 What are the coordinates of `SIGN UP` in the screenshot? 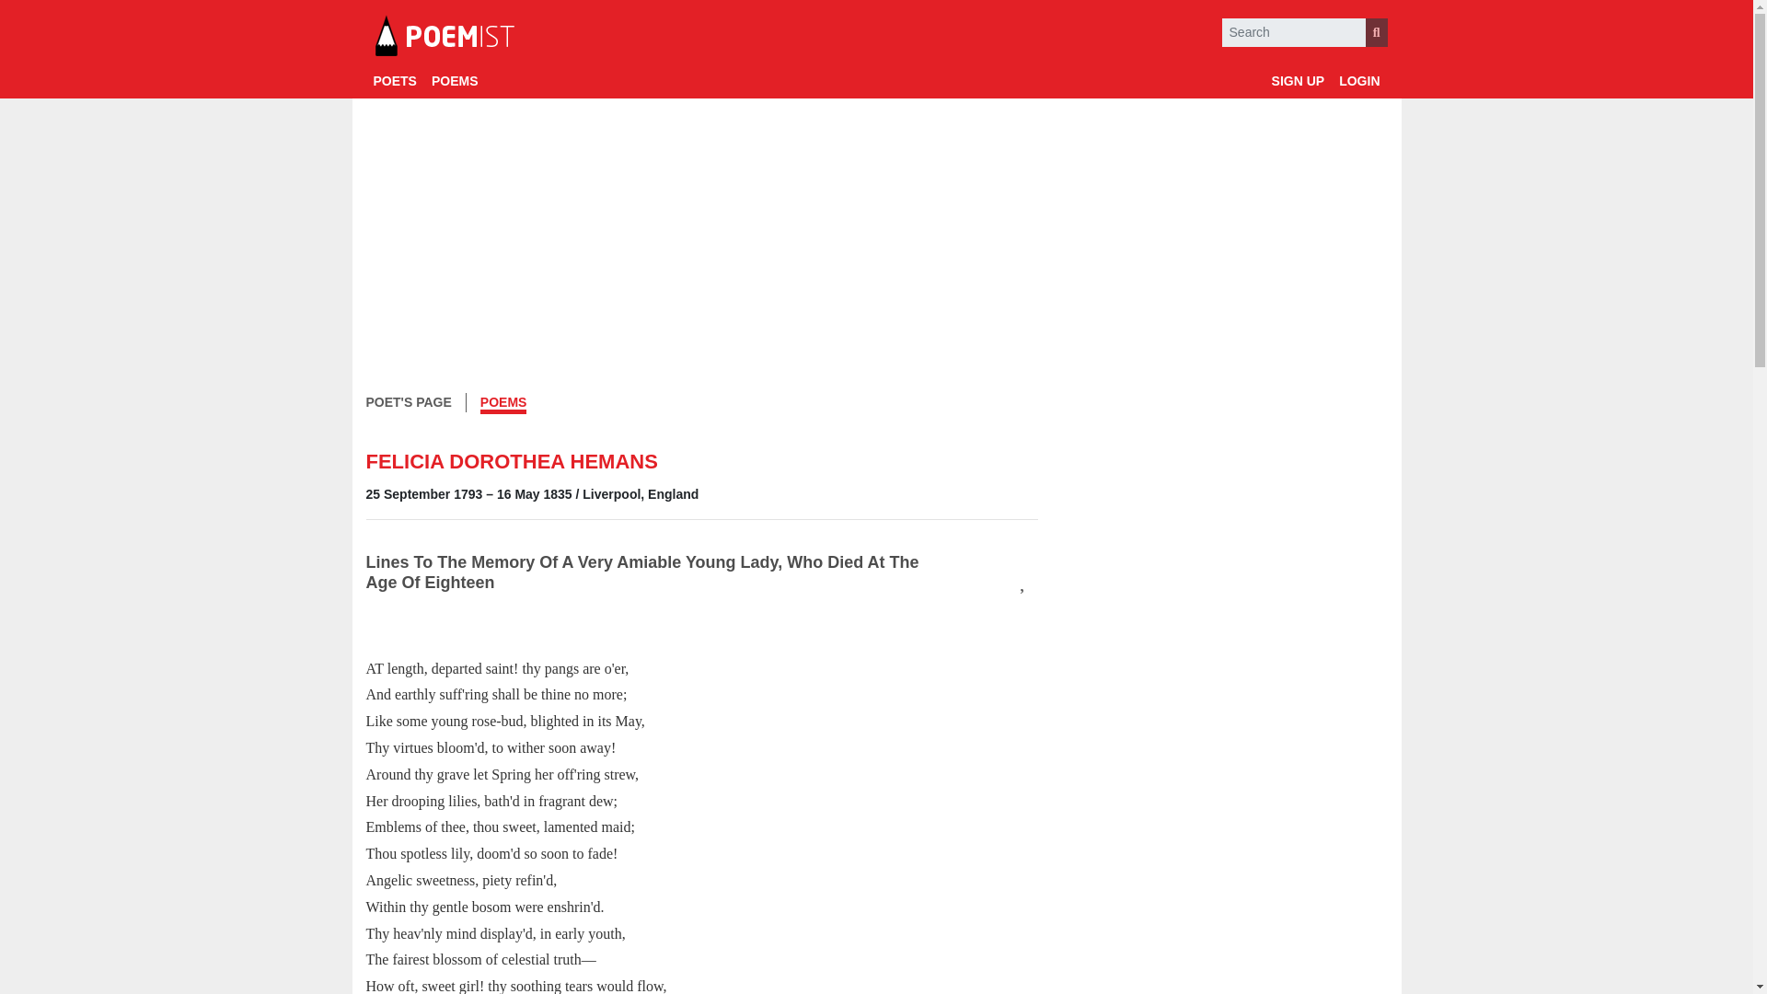 It's located at (1298, 81).